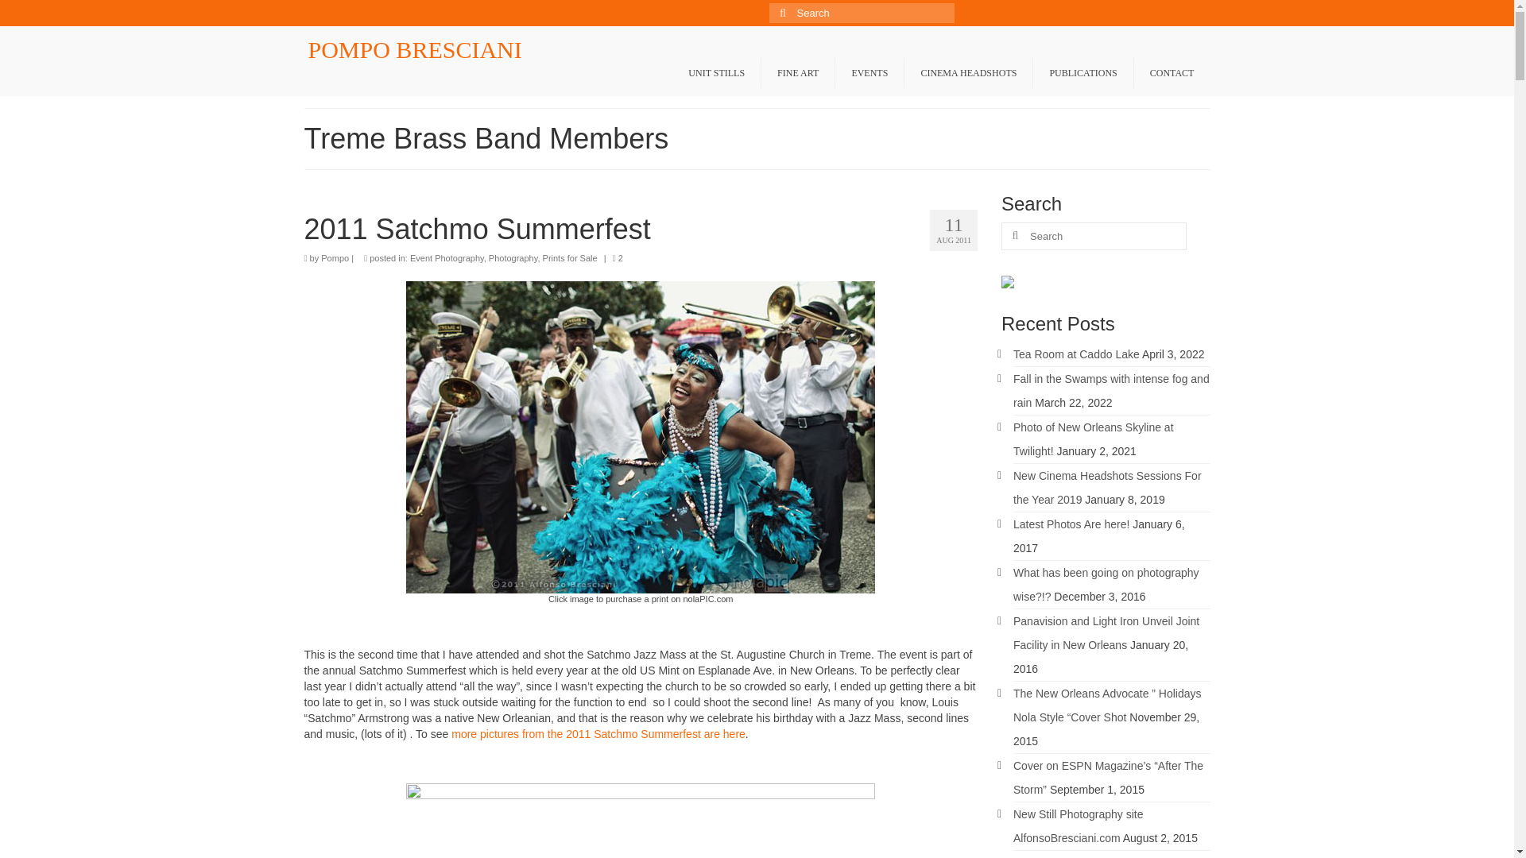 This screenshot has width=1526, height=858. What do you see at coordinates (968, 73) in the screenshot?
I see `CINEMA HEADSHOTS` at bounding box center [968, 73].